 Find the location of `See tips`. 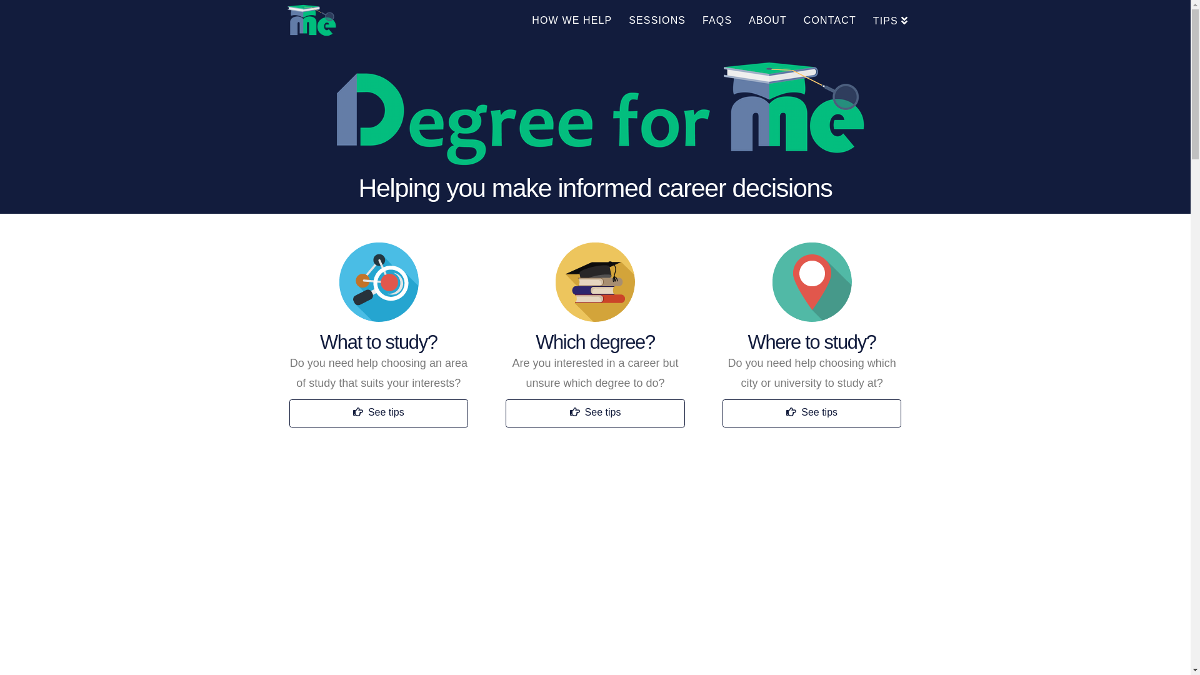

See tips is located at coordinates (812, 414).